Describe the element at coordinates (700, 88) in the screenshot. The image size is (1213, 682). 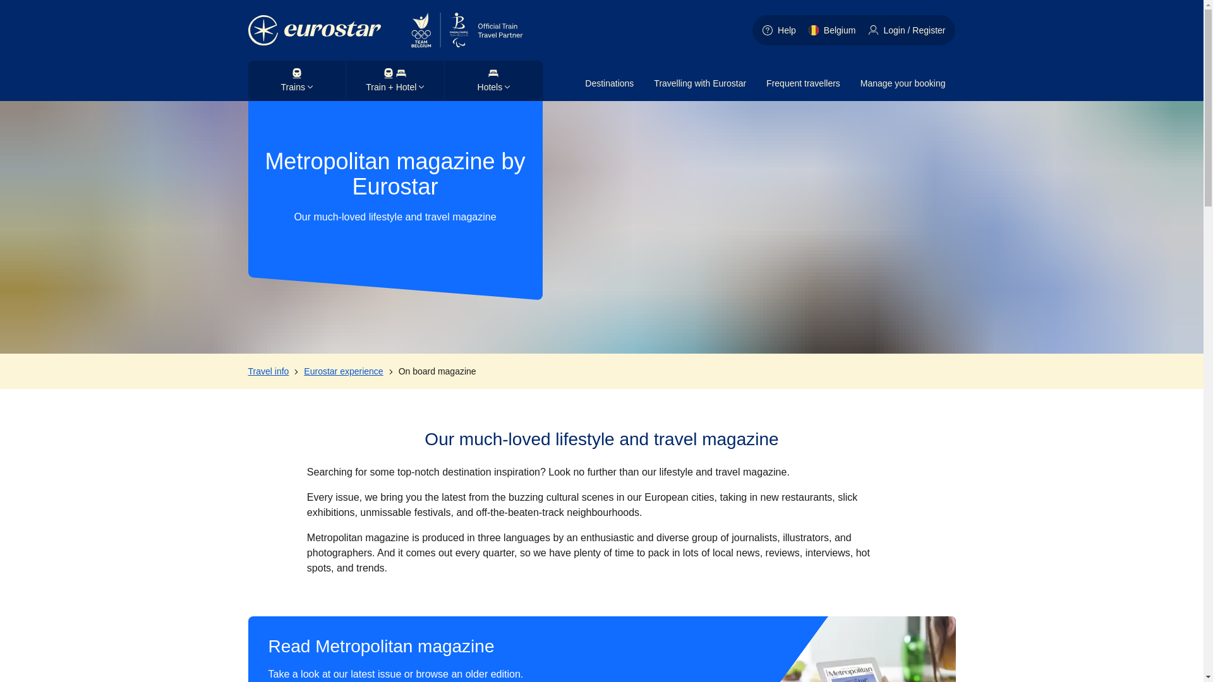
I see `Travelling with Eurostar` at that location.